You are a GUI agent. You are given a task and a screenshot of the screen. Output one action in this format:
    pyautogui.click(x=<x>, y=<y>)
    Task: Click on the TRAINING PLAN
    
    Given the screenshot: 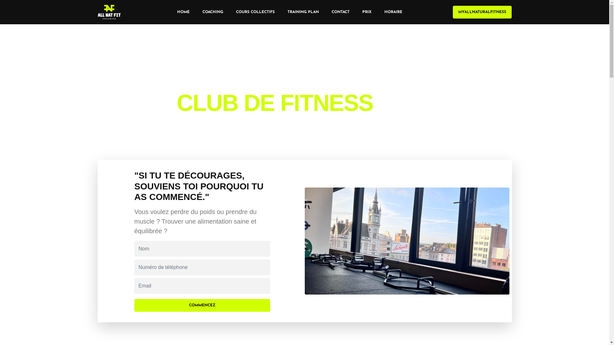 What is the action you would take?
    pyautogui.click(x=303, y=12)
    